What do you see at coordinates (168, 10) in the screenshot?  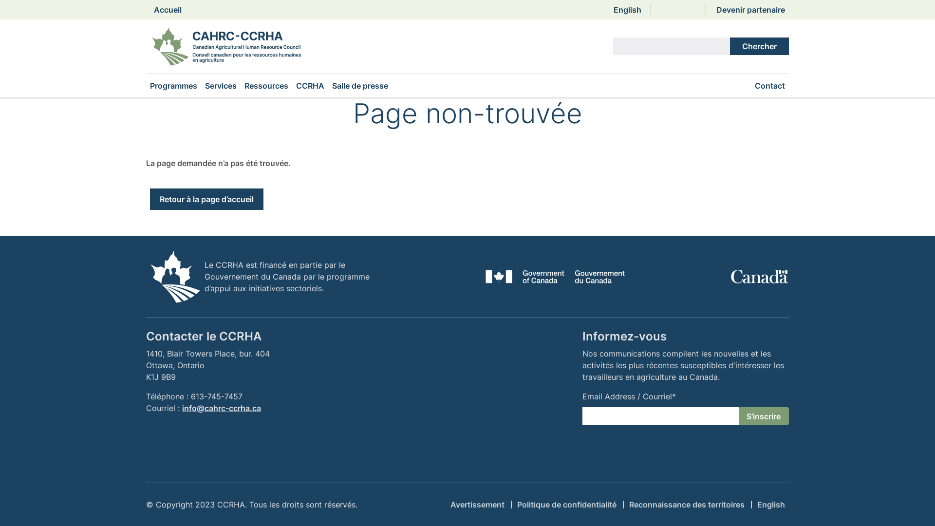 I see `Accueil` at bounding box center [168, 10].